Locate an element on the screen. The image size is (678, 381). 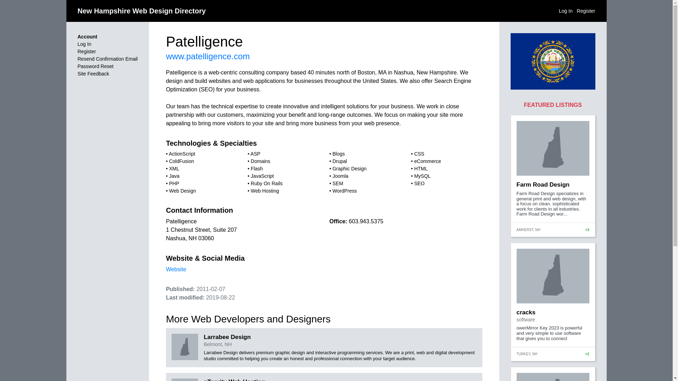
Larrabee Design is located at coordinates (227, 337).